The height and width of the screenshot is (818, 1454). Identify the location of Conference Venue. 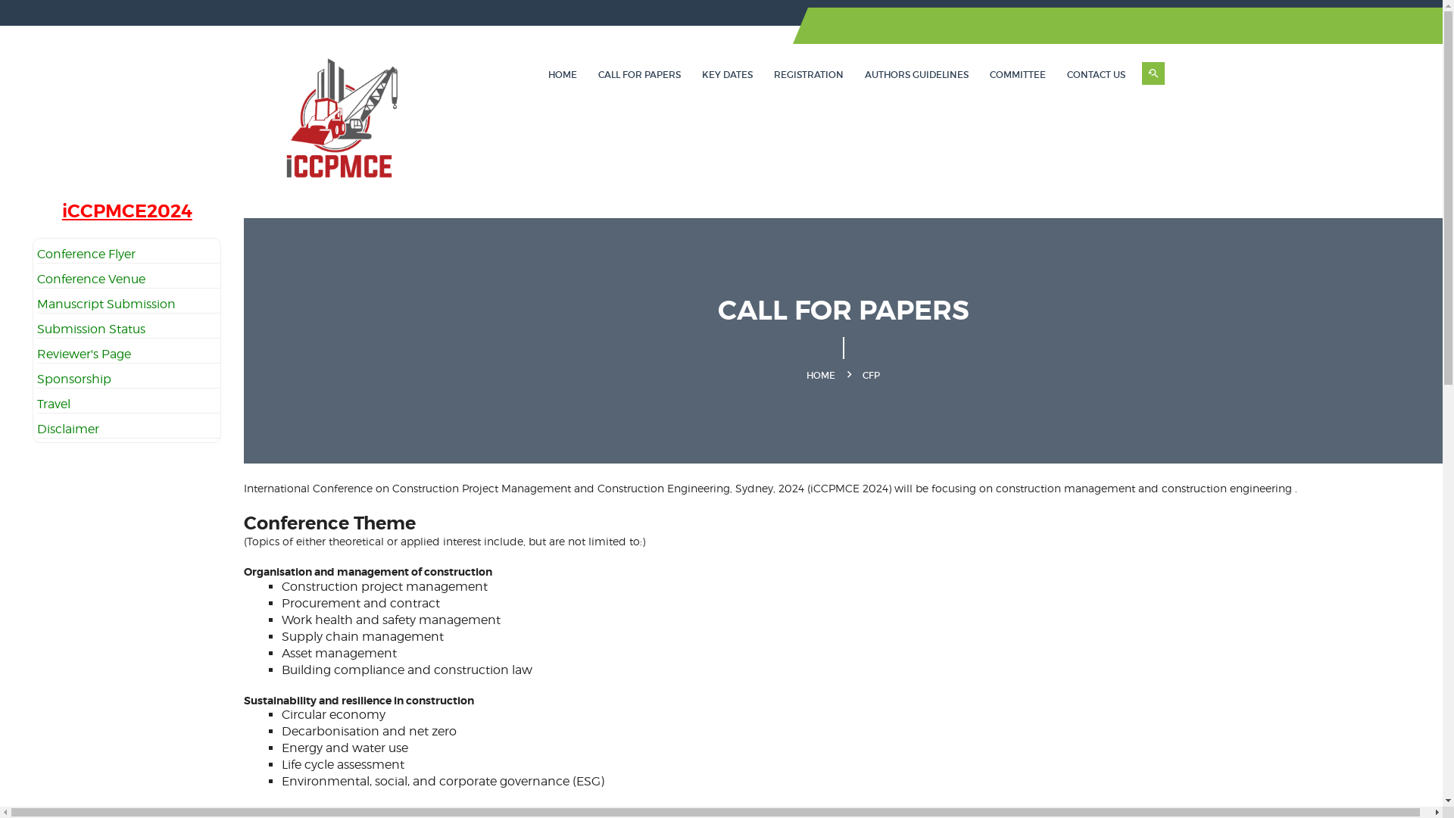
(91, 279).